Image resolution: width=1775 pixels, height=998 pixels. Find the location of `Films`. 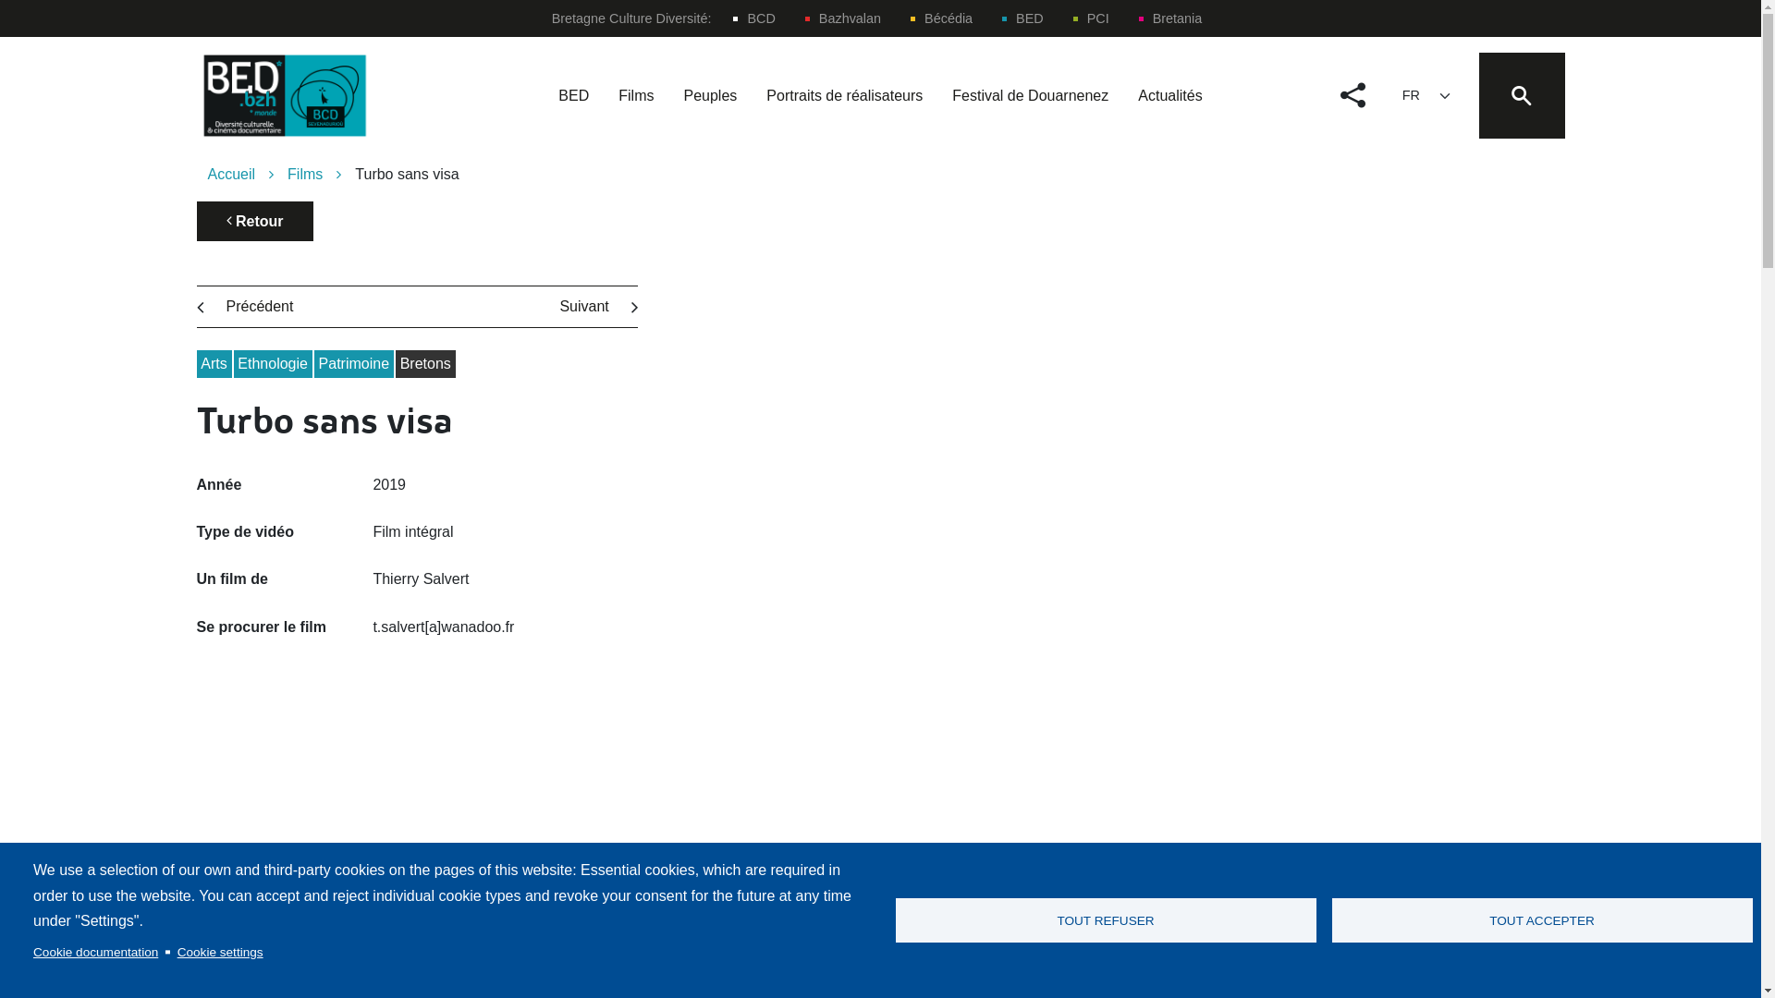

Films is located at coordinates (322, 174).